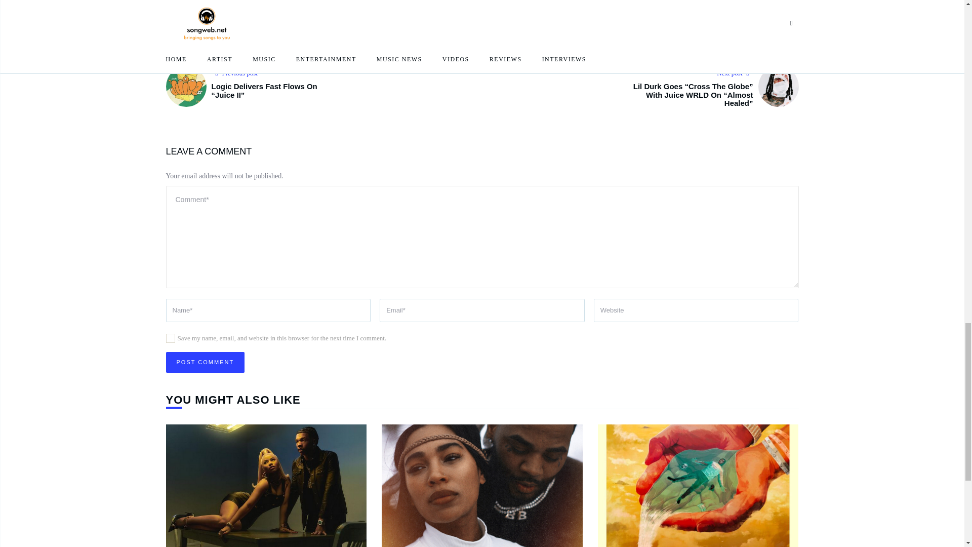 This screenshot has width=972, height=547. I want to click on Lauren Jauregui, so click(207, 28).